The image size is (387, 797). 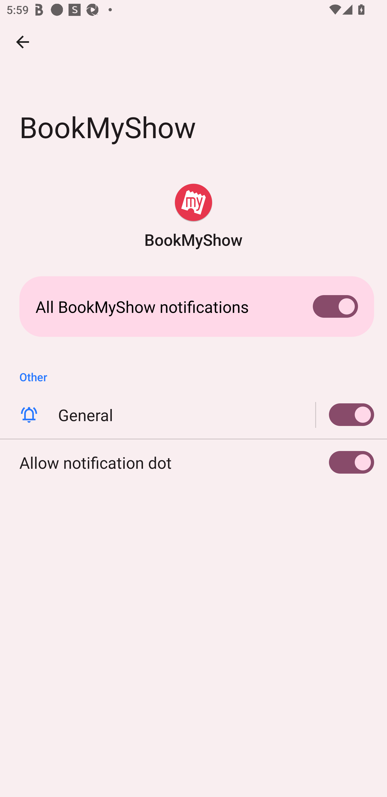 What do you see at coordinates (23, 42) in the screenshot?
I see `Navigate up` at bounding box center [23, 42].